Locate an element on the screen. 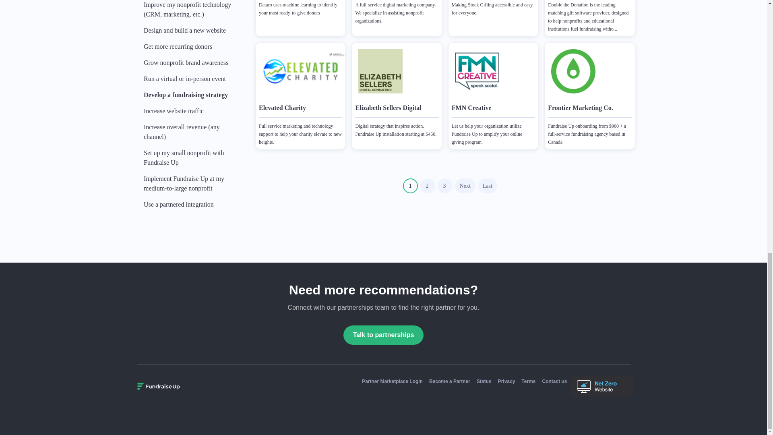  Grow nonprofit brand awareness is located at coordinates (191, 65).